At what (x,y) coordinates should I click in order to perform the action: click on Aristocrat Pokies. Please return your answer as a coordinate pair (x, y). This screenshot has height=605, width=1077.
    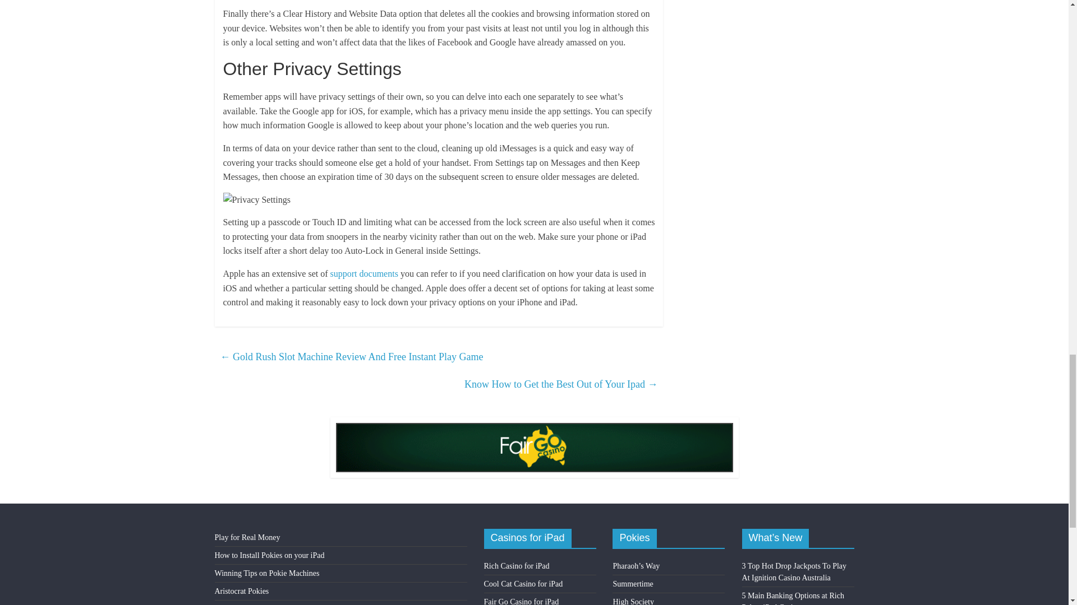
    Looking at the image, I should click on (241, 590).